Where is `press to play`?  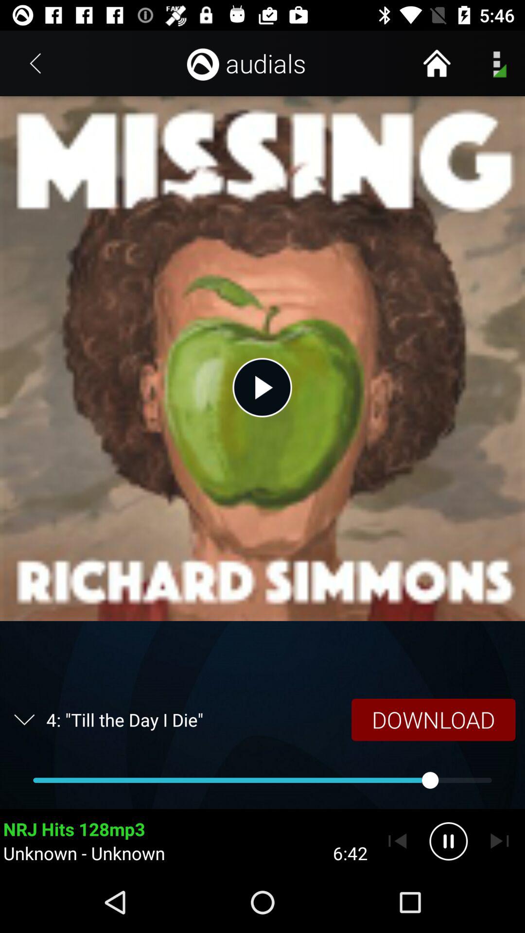 press to play is located at coordinates (262, 387).